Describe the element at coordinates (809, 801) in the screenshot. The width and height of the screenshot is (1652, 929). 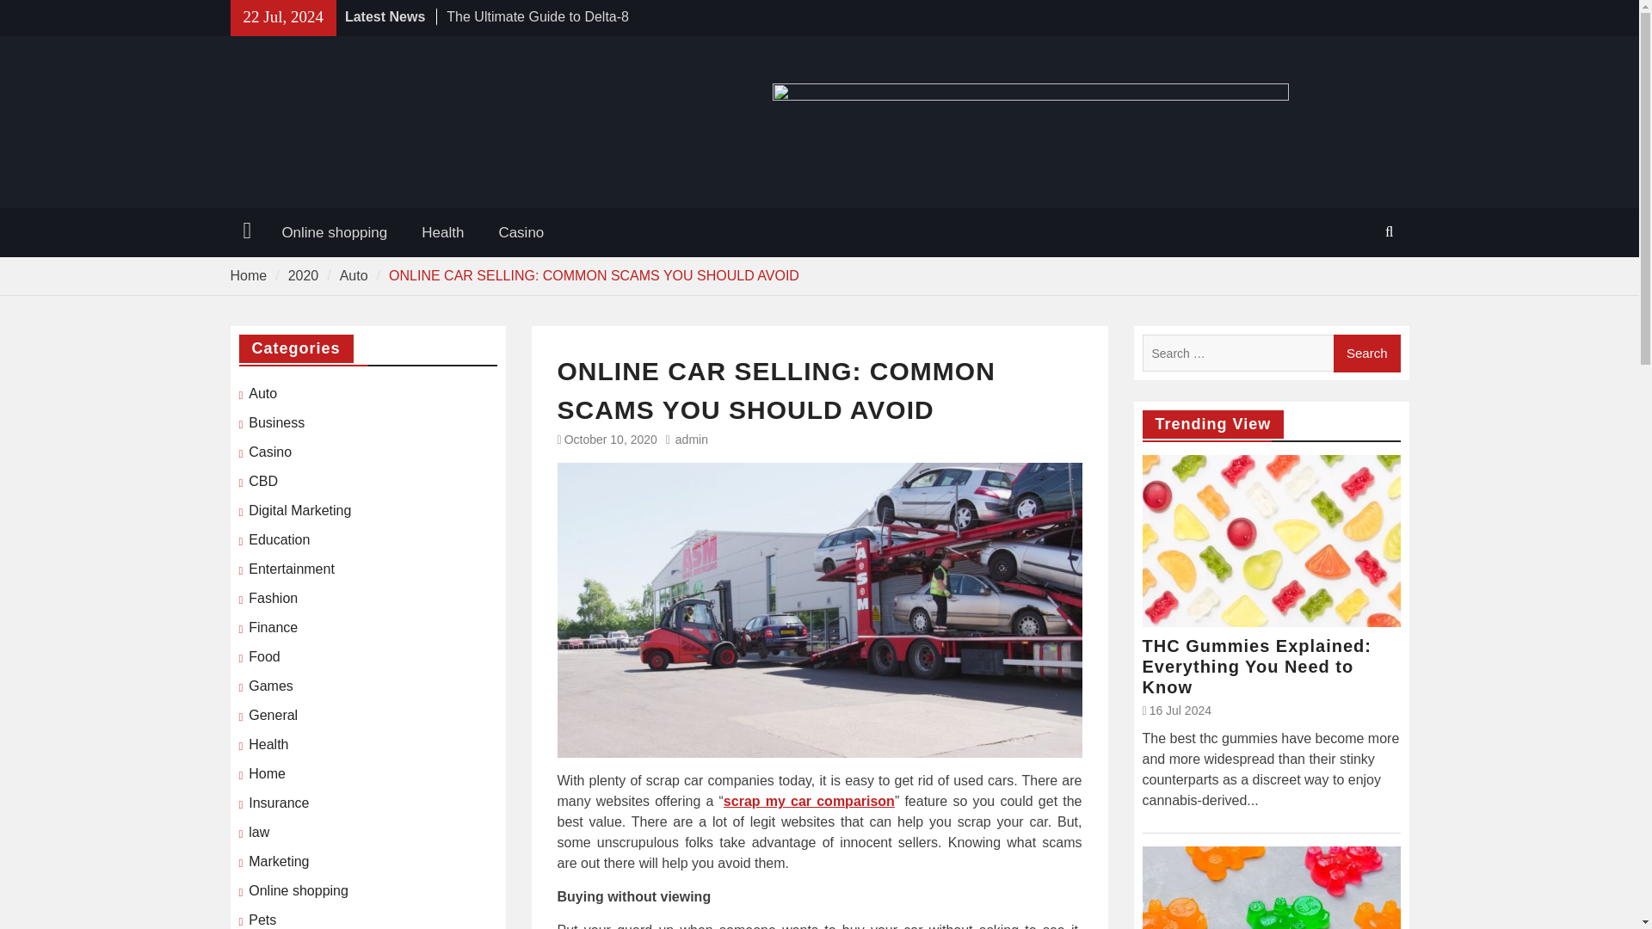
I see `scrap my car comparison` at that location.